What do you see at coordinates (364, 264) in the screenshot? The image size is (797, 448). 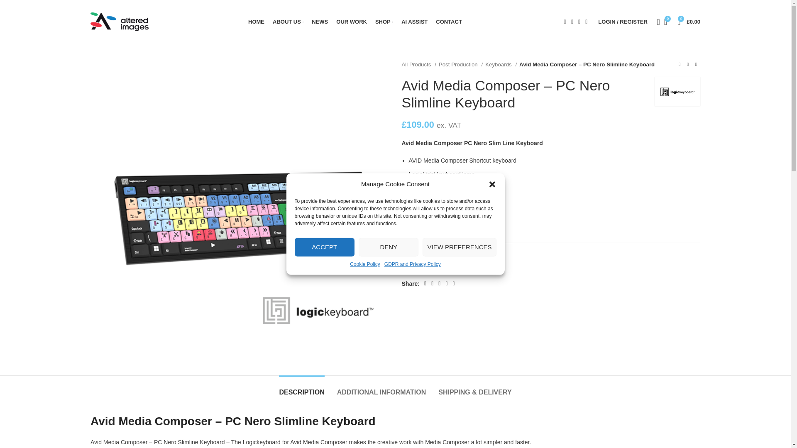 I see `Cookie Policy` at bounding box center [364, 264].